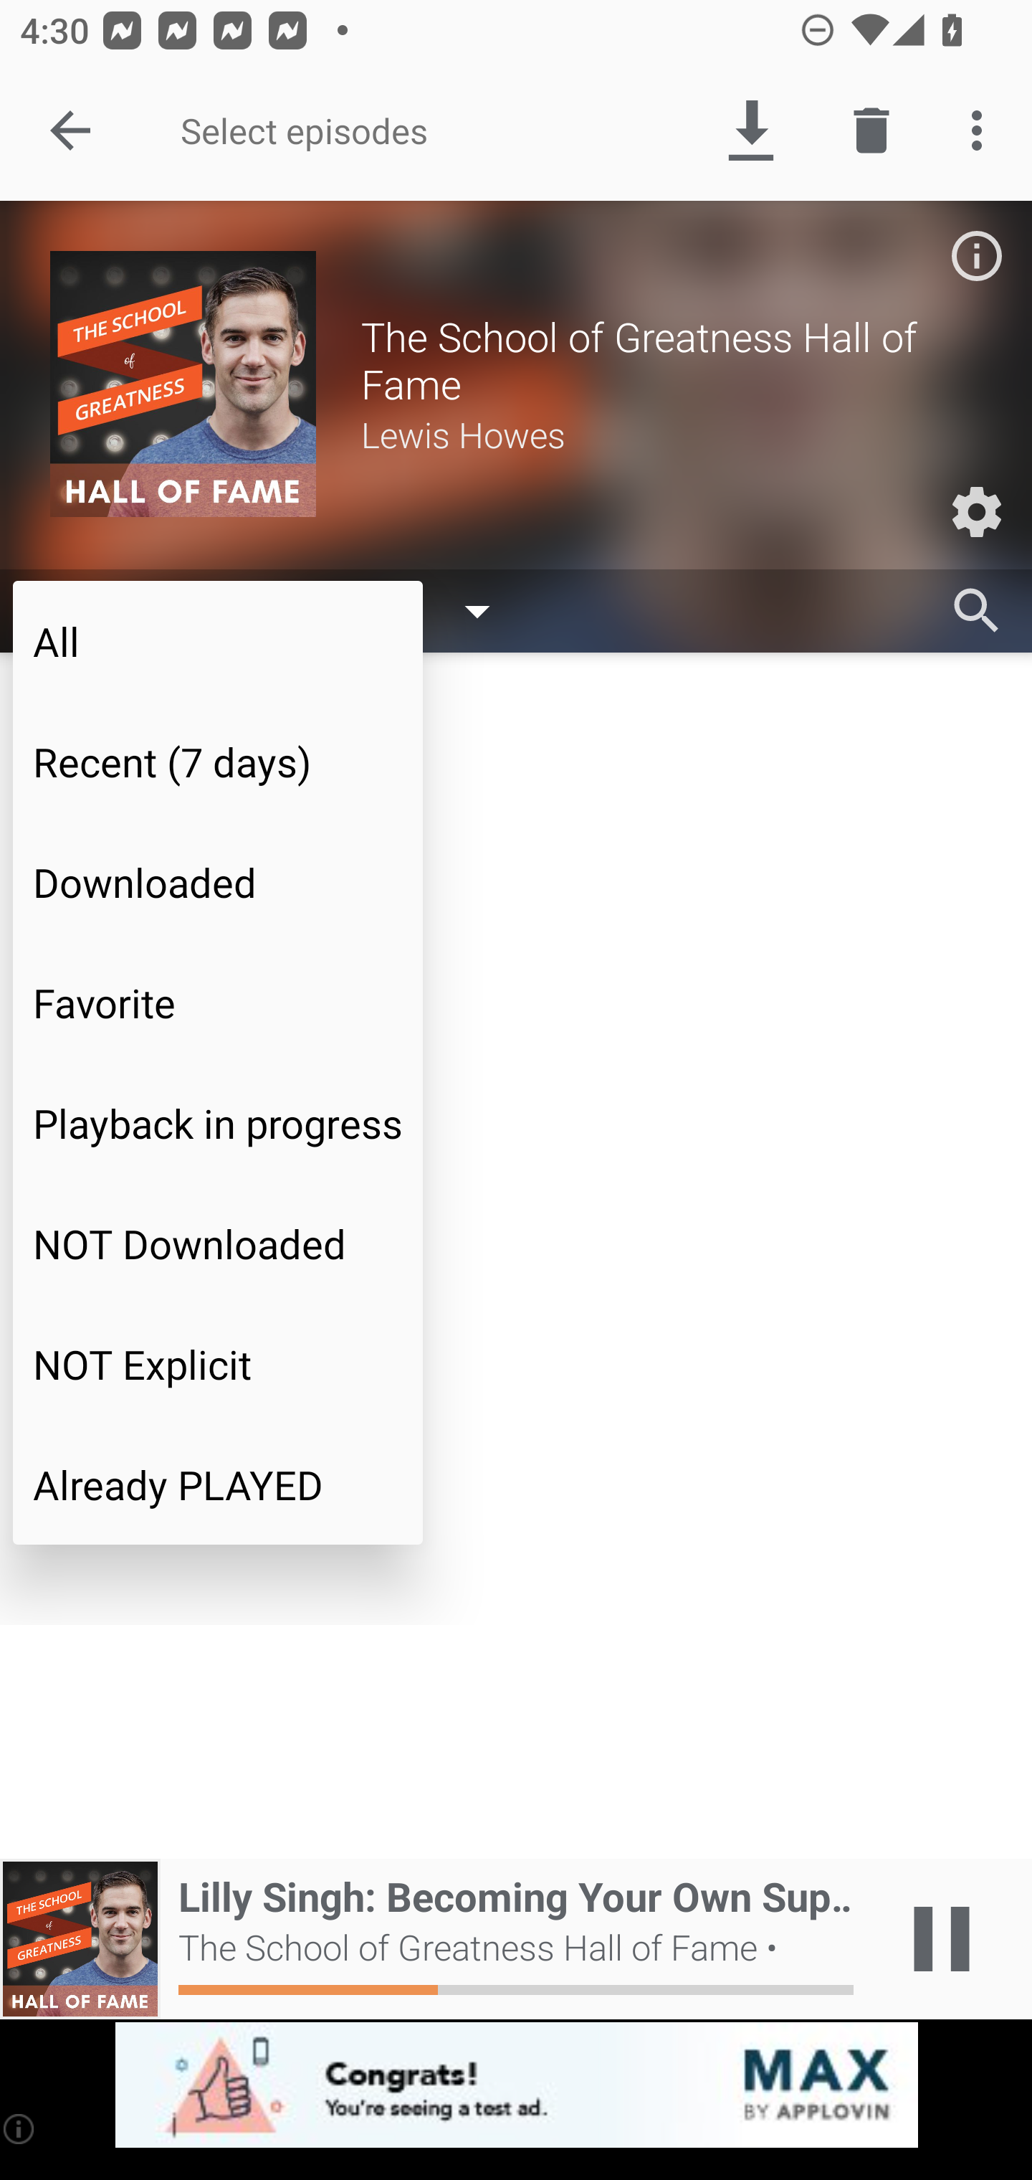 The width and height of the screenshot is (1032, 2180). What do you see at coordinates (218, 1003) in the screenshot?
I see `Favorite` at bounding box center [218, 1003].